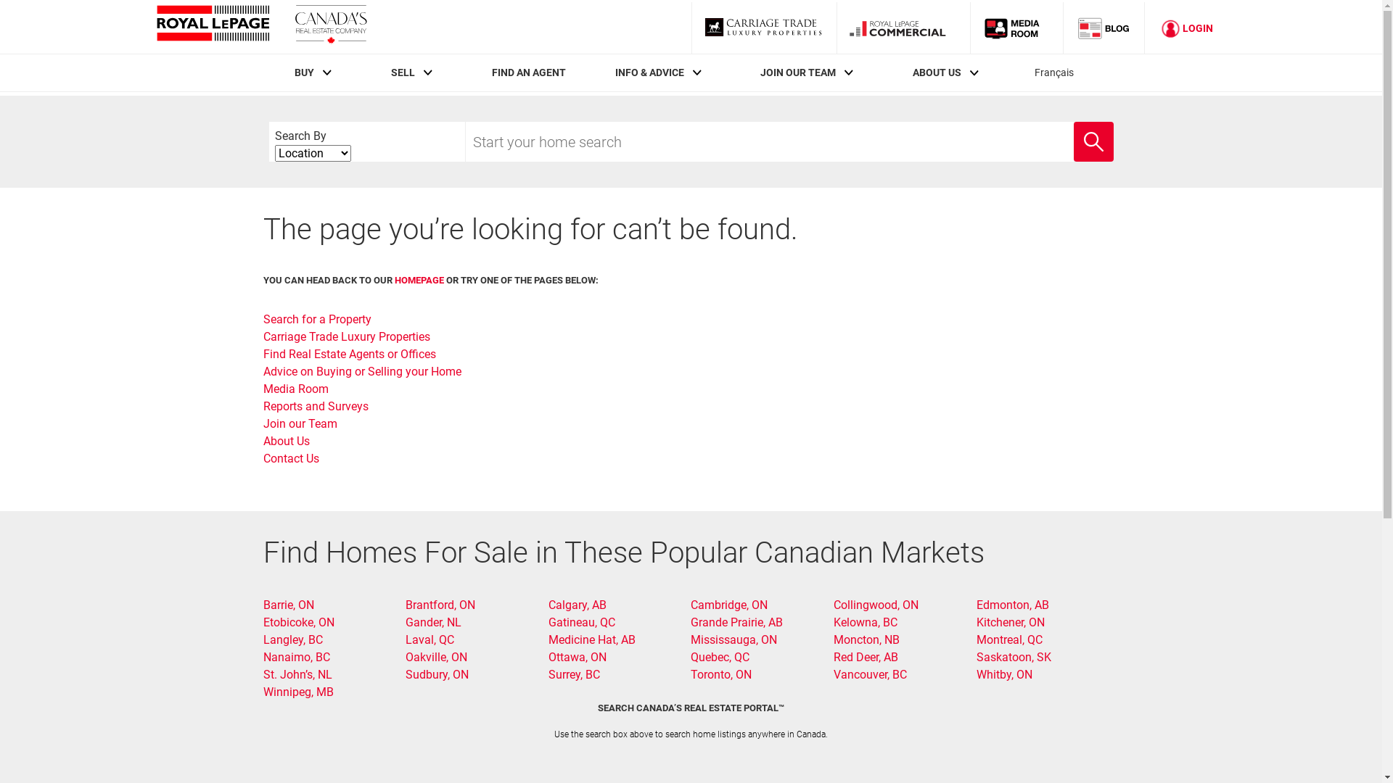 This screenshot has height=783, width=1393. I want to click on Saskatoon, SK, so click(1014, 657).